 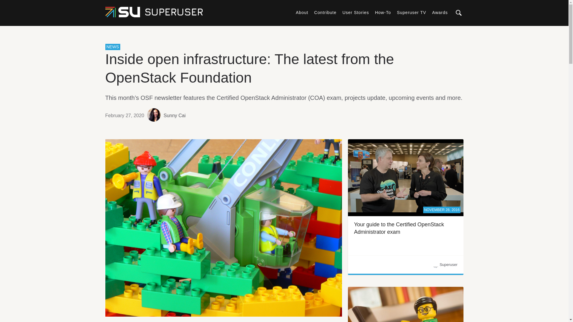 What do you see at coordinates (383, 12) in the screenshot?
I see `How-To` at bounding box center [383, 12].